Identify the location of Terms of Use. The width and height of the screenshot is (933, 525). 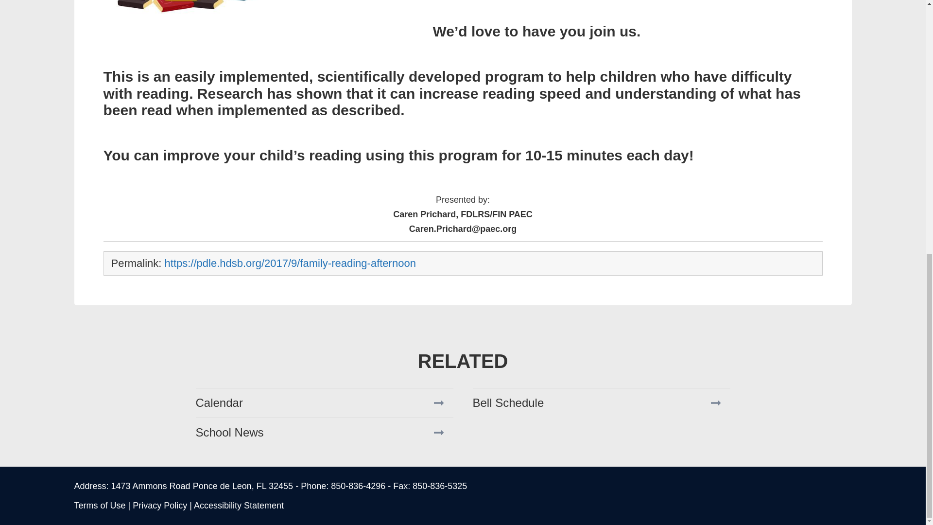
(99, 506).